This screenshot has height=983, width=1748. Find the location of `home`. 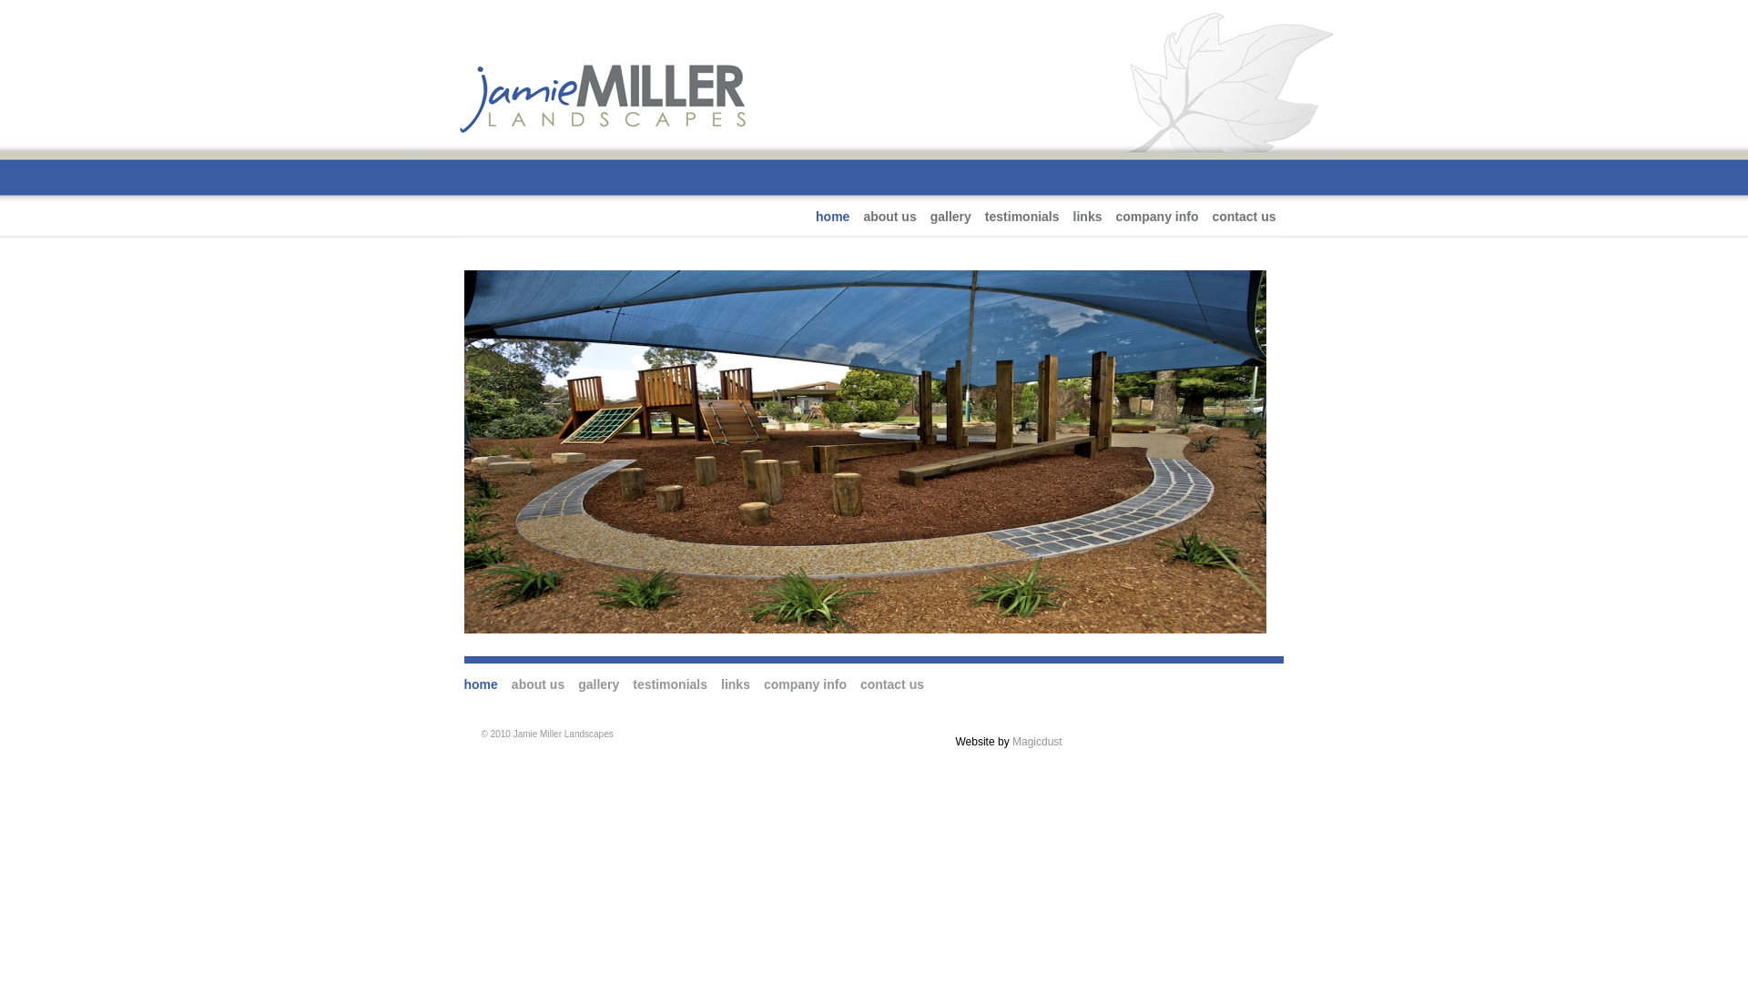

home is located at coordinates (832, 217).